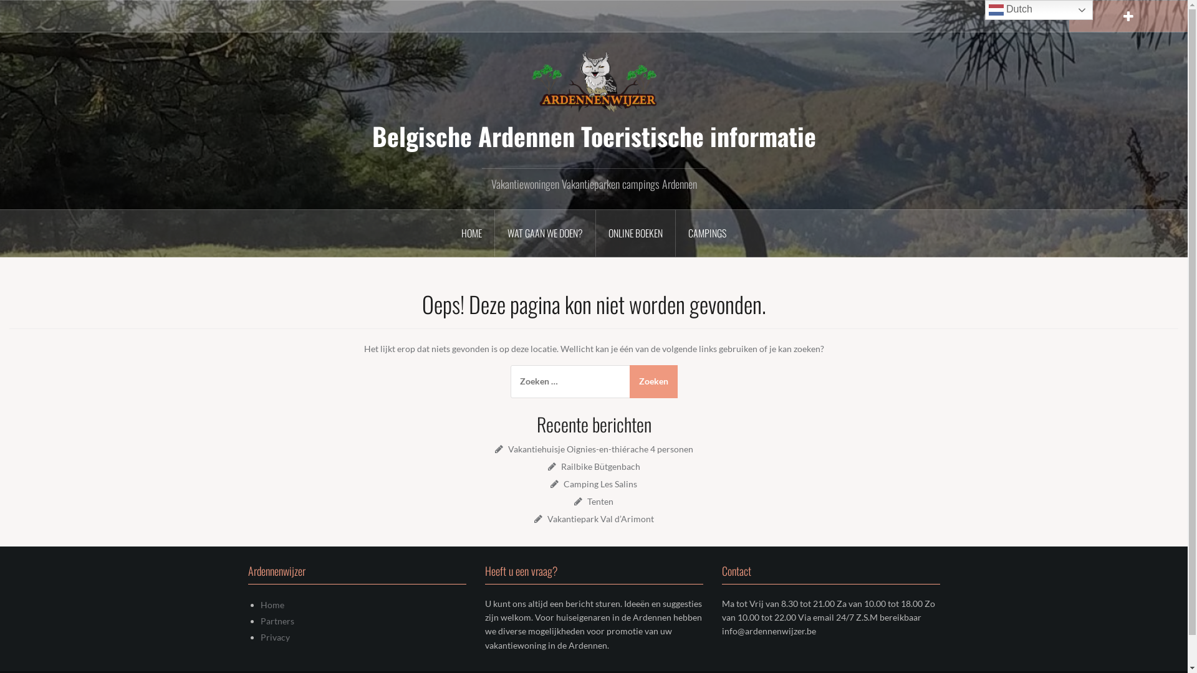 The height and width of the screenshot is (673, 1197). What do you see at coordinates (594, 136) in the screenshot?
I see `Belgische Ardennen Toeristische informatie` at bounding box center [594, 136].